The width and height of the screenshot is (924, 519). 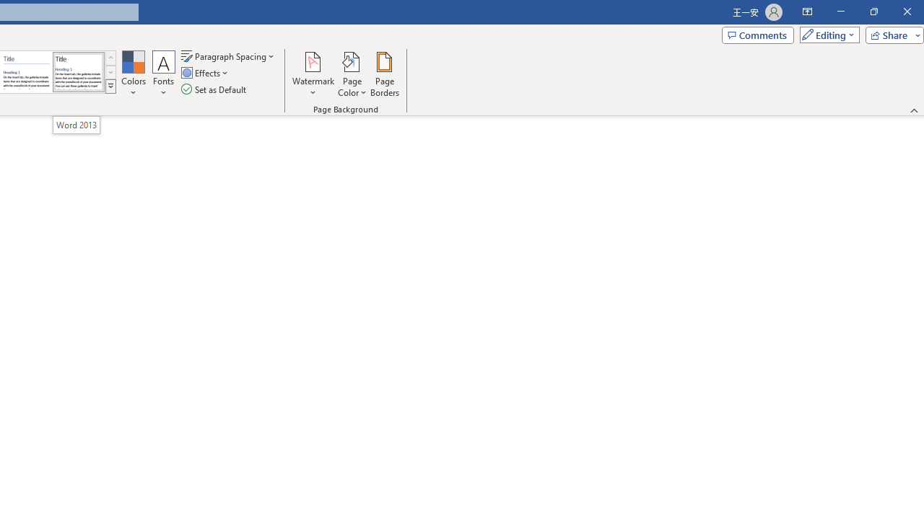 What do you see at coordinates (229, 56) in the screenshot?
I see `Paragraph Spacing` at bounding box center [229, 56].